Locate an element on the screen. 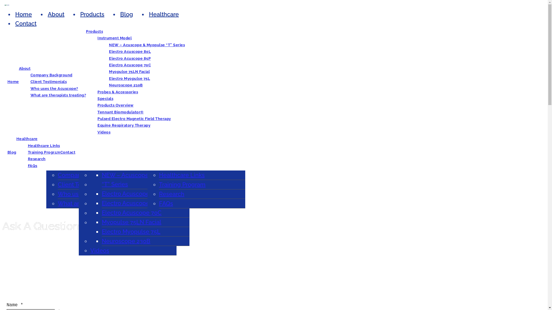 Image resolution: width=552 pixels, height=310 pixels. Contact is located at coordinates (26, 24).